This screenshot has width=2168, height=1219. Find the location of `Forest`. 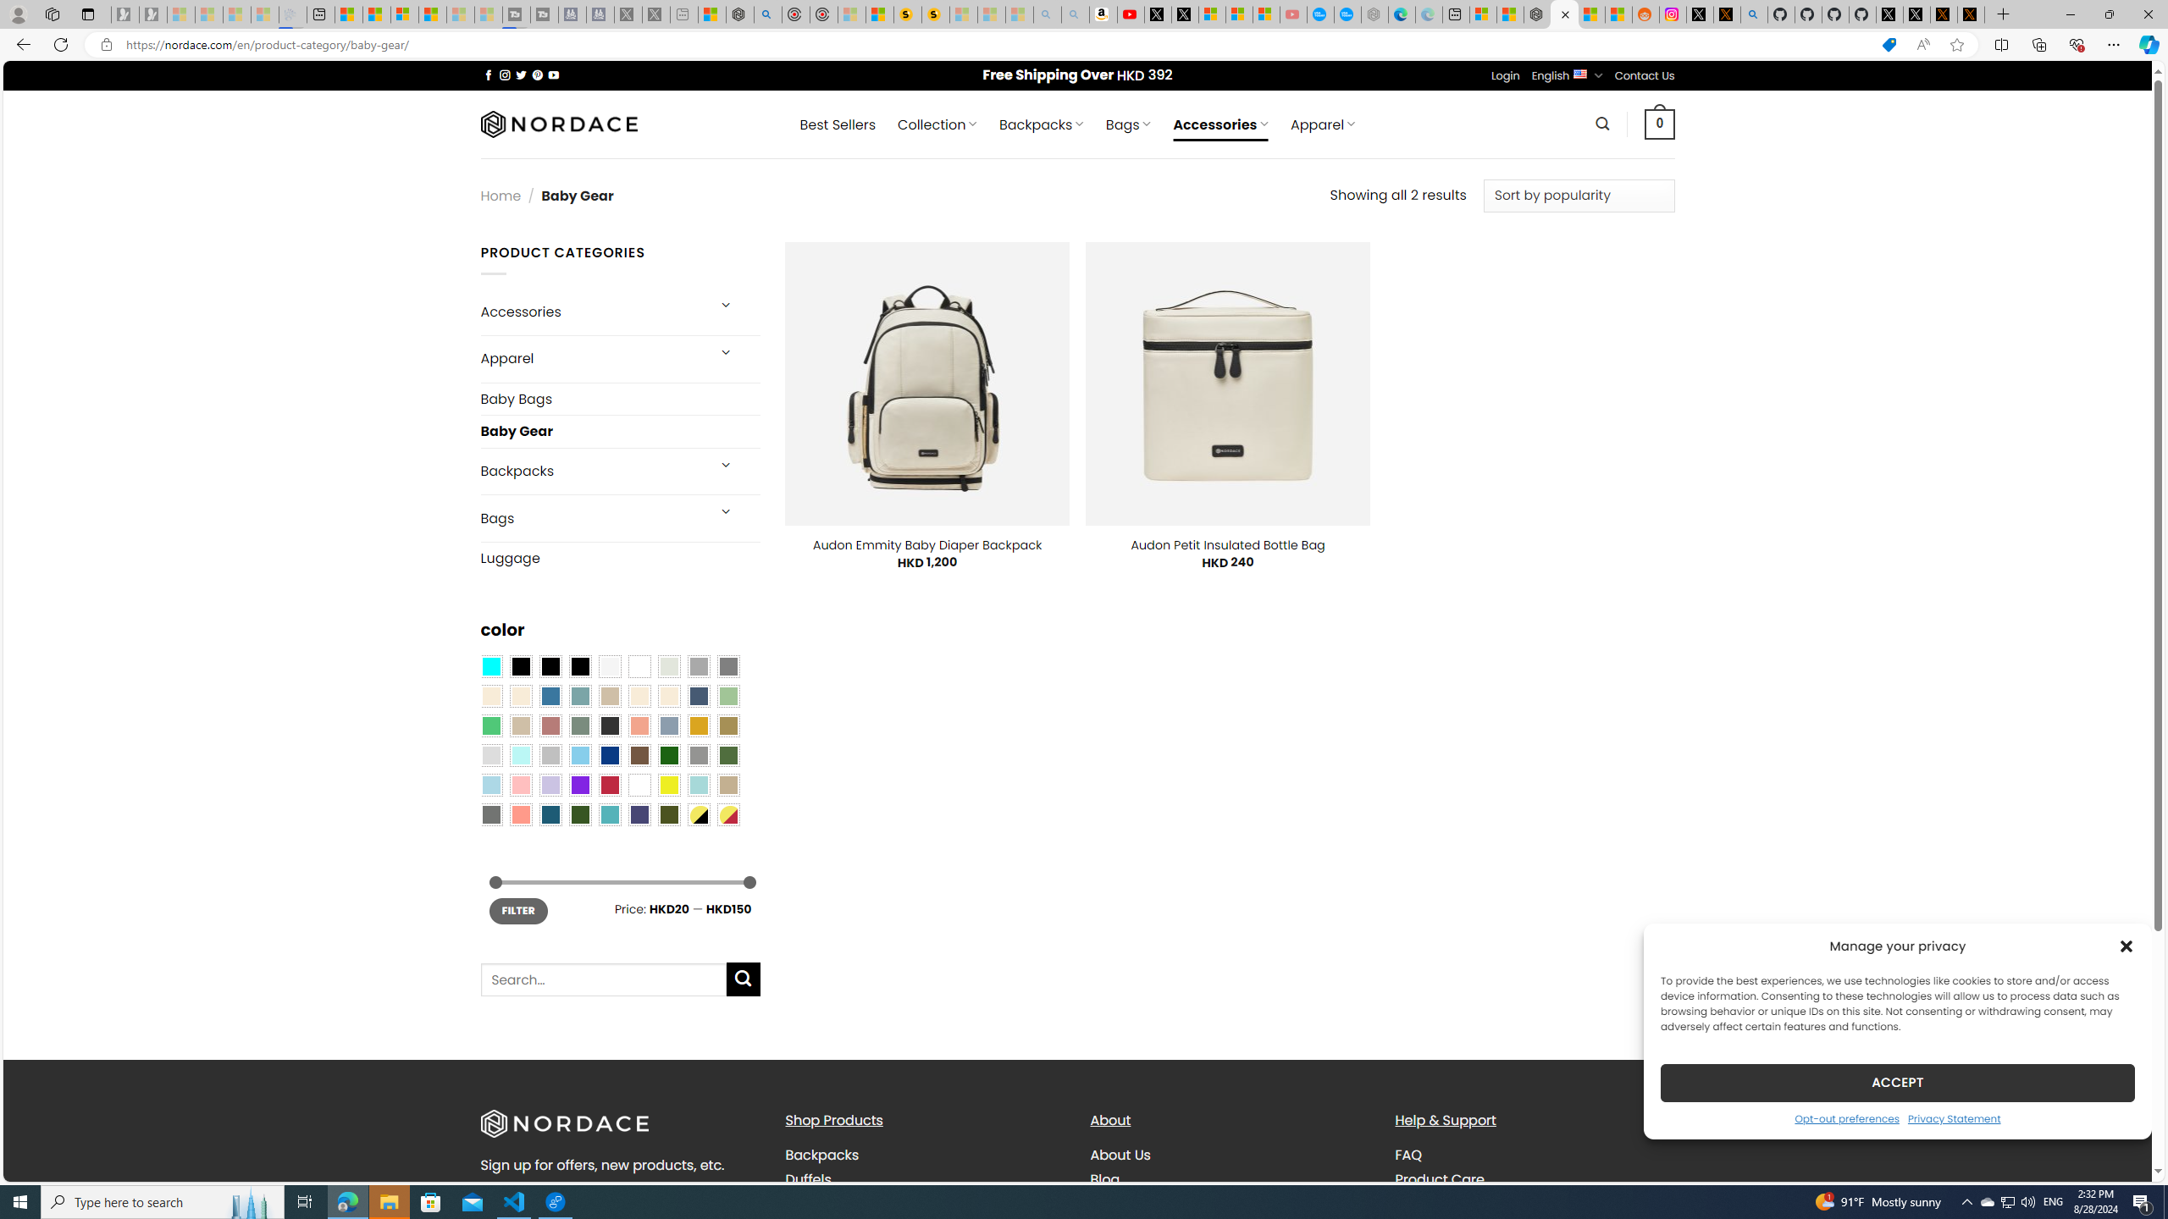

Forest is located at coordinates (579, 815).